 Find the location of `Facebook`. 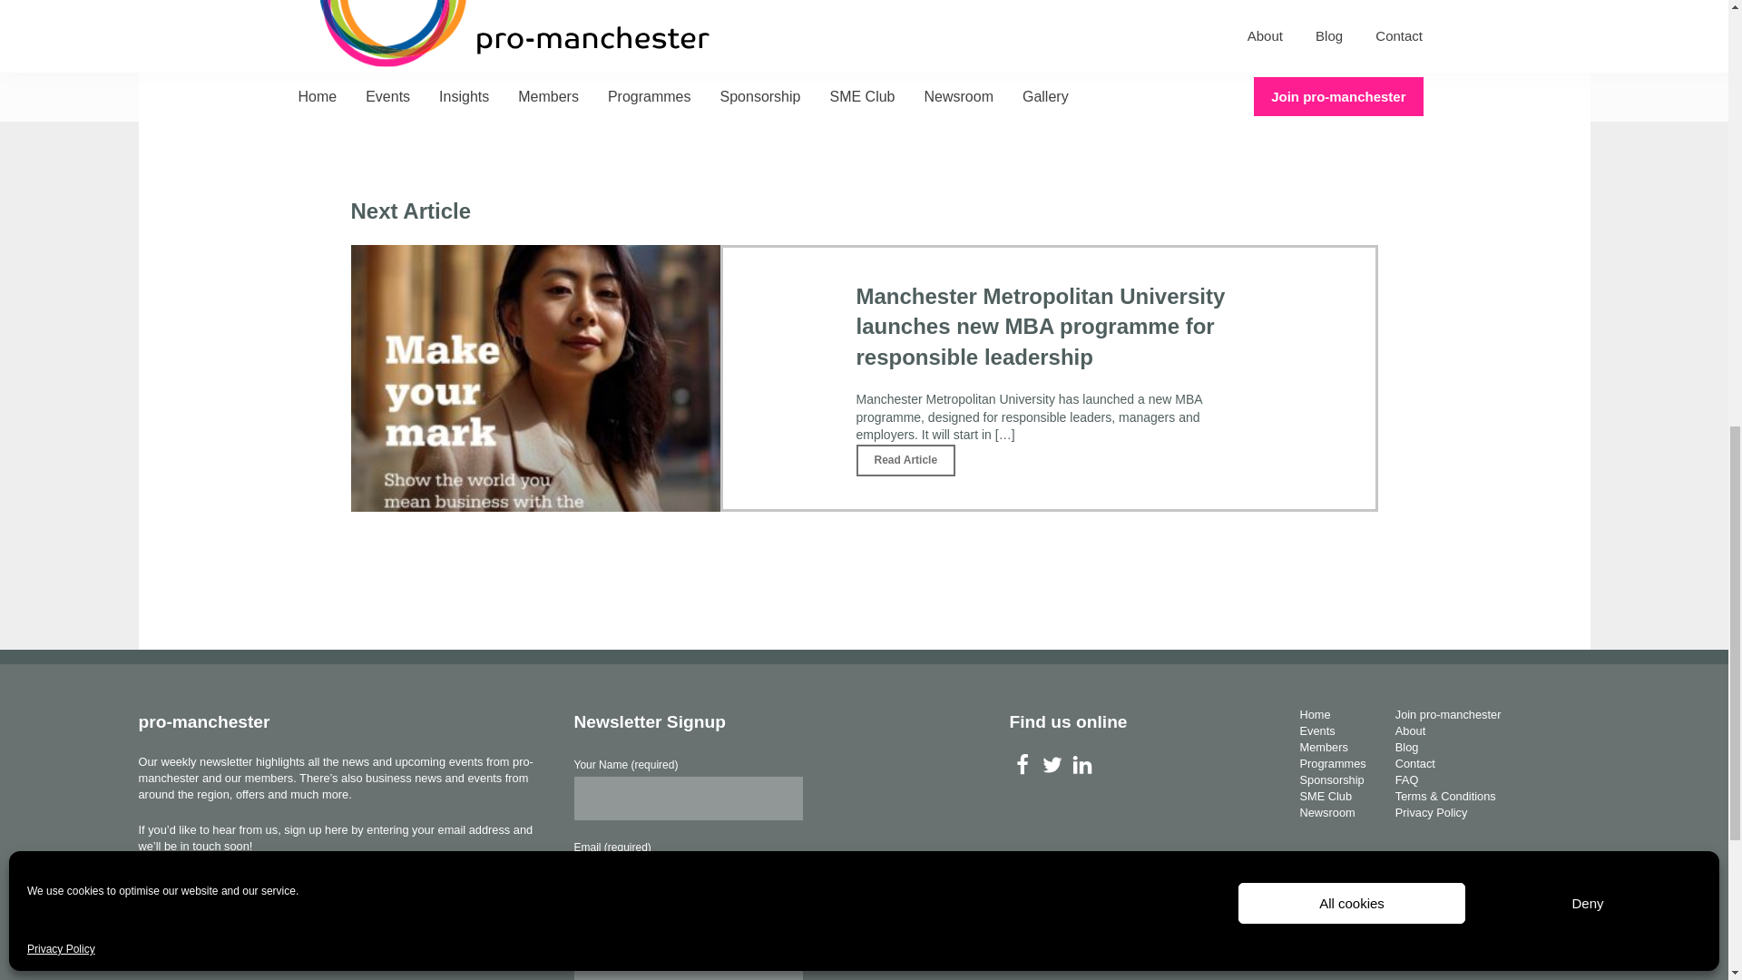

Facebook is located at coordinates (1022, 764).